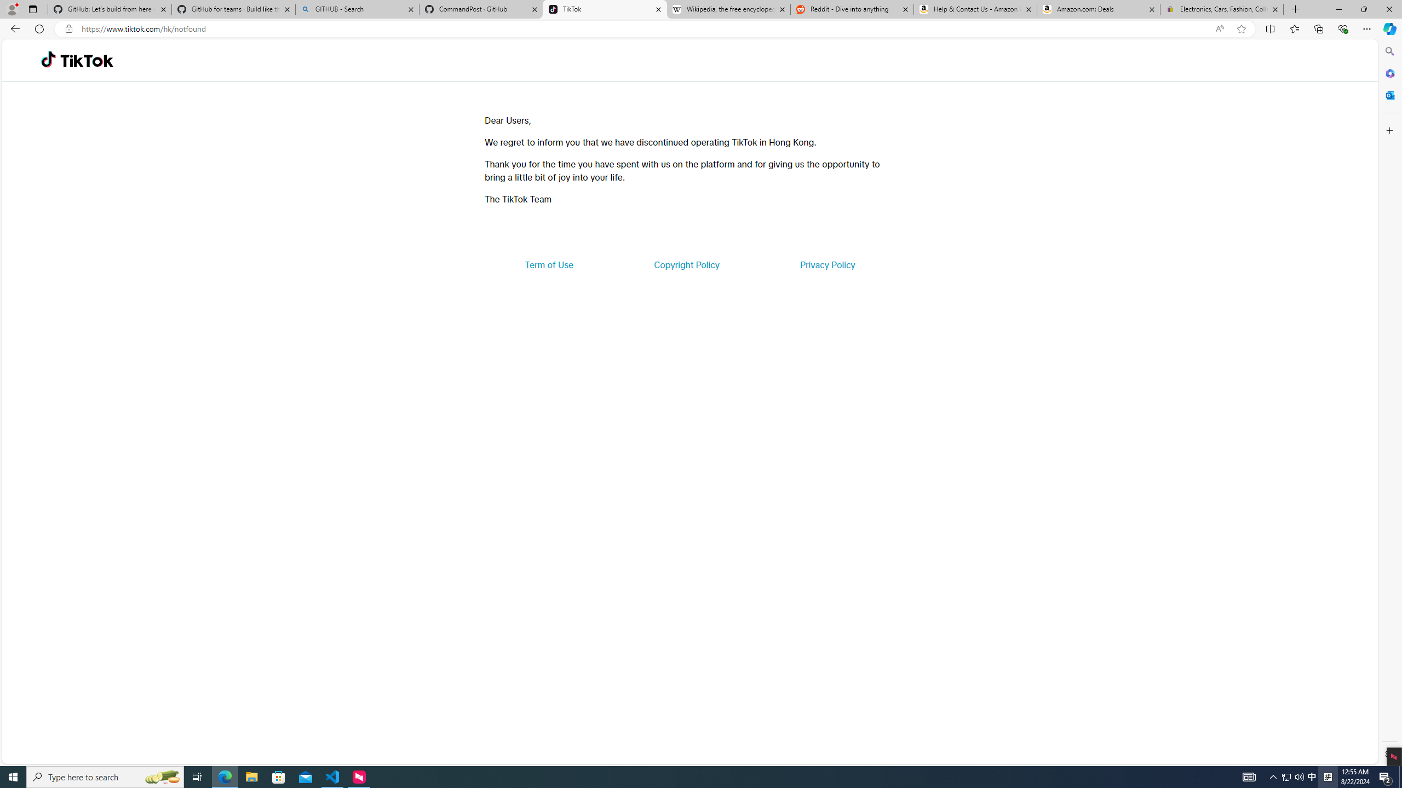  What do you see at coordinates (87, 60) in the screenshot?
I see `TikTok` at bounding box center [87, 60].